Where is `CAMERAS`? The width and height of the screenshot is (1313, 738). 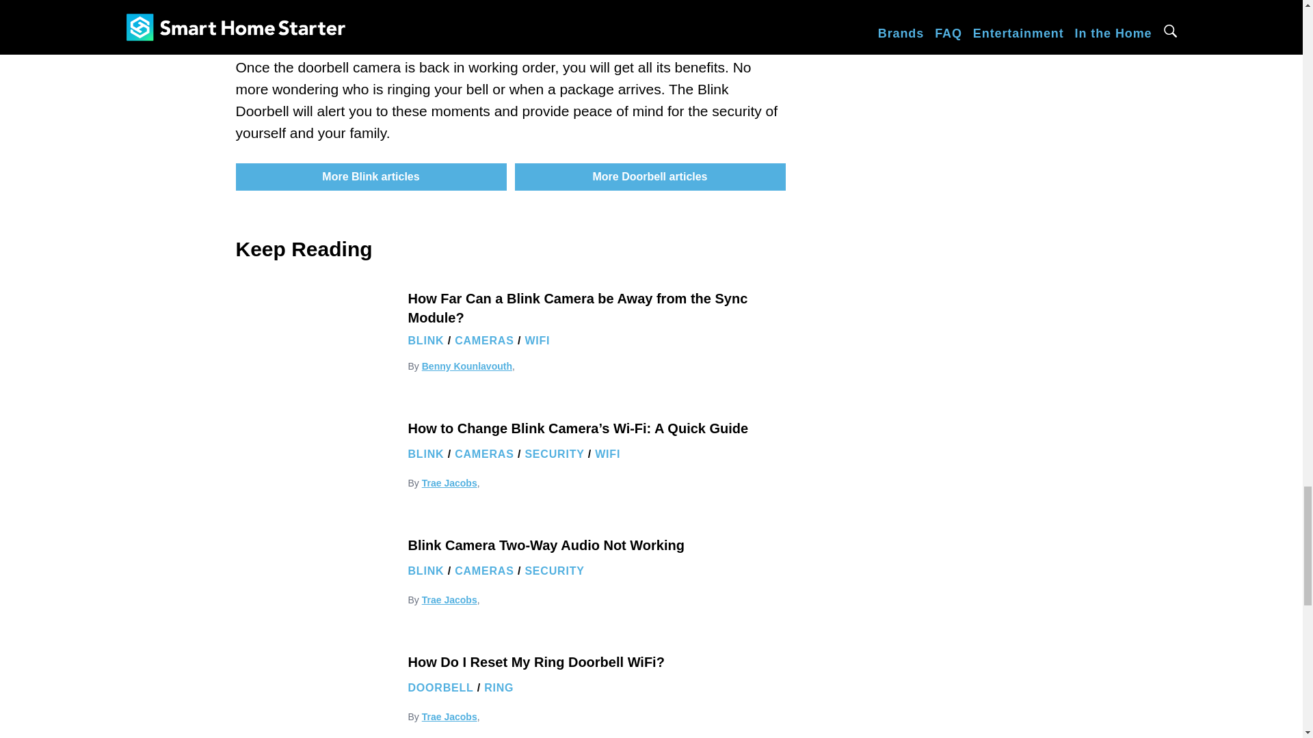
CAMERAS is located at coordinates (484, 454).